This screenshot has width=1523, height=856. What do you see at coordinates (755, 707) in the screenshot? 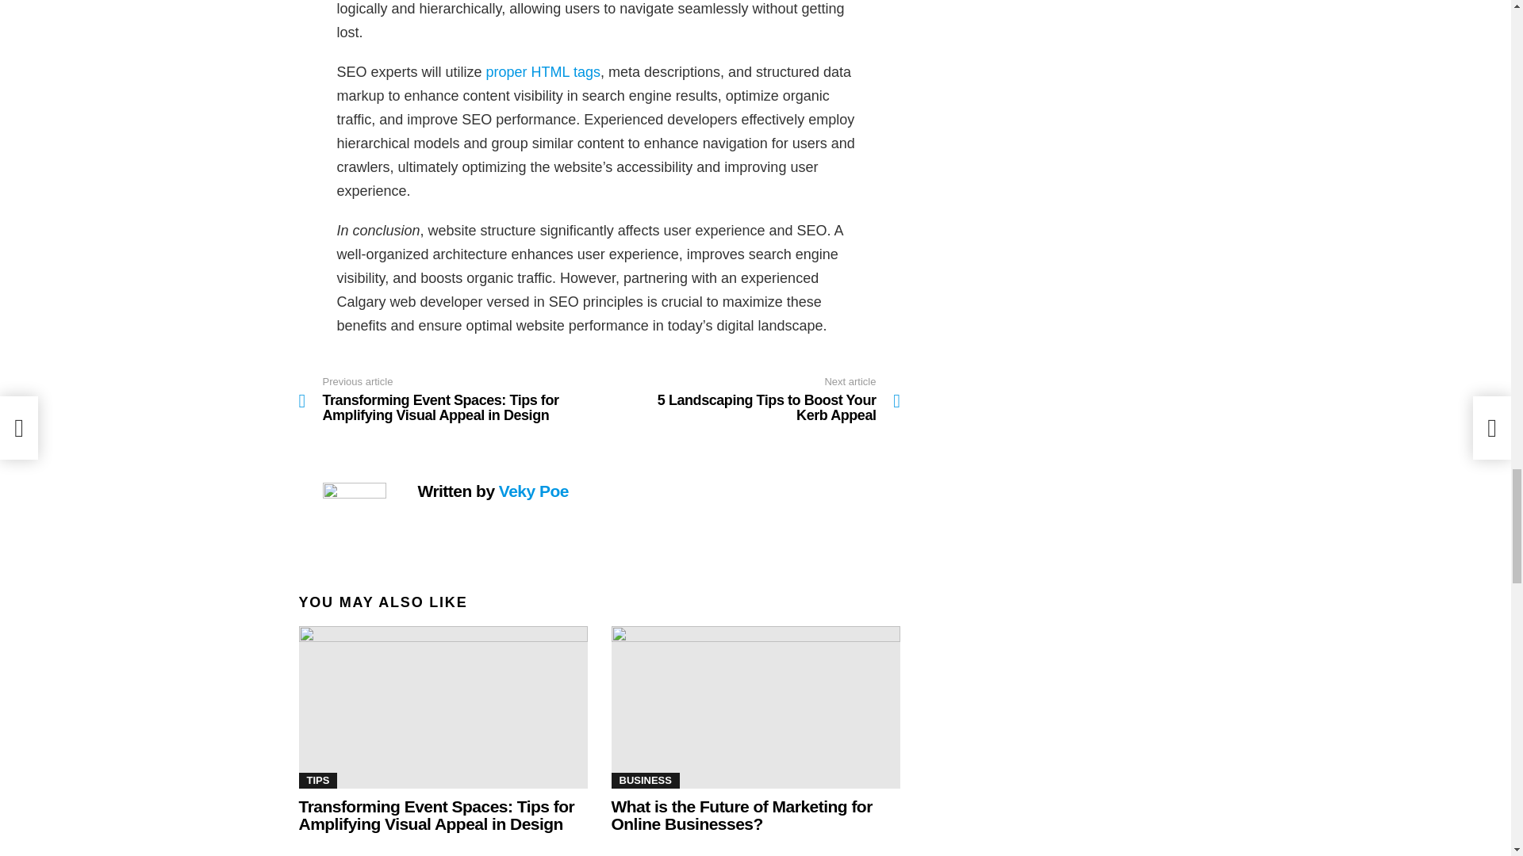
I see `proper HTML tags` at bounding box center [755, 707].